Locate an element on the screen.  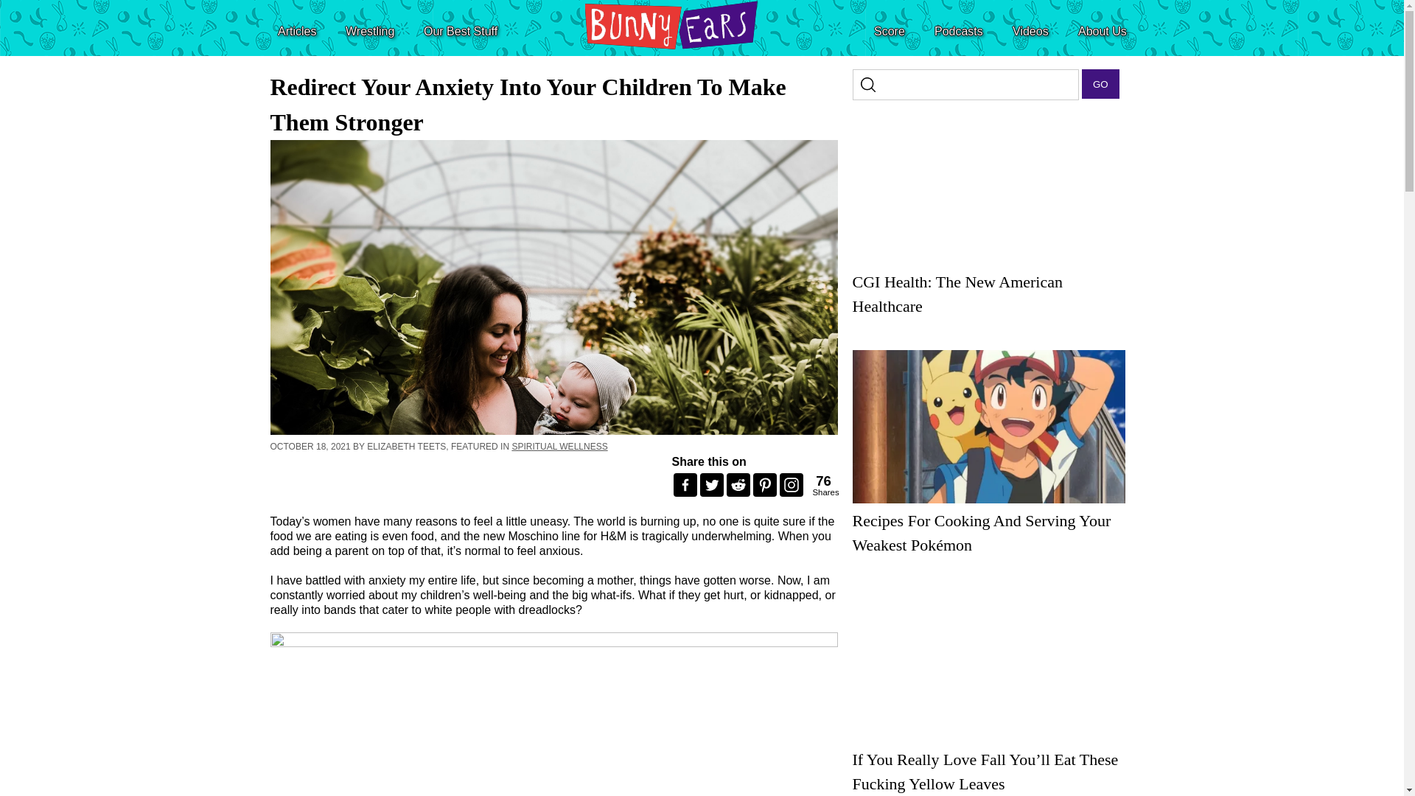
Reddit is located at coordinates (821, 485).